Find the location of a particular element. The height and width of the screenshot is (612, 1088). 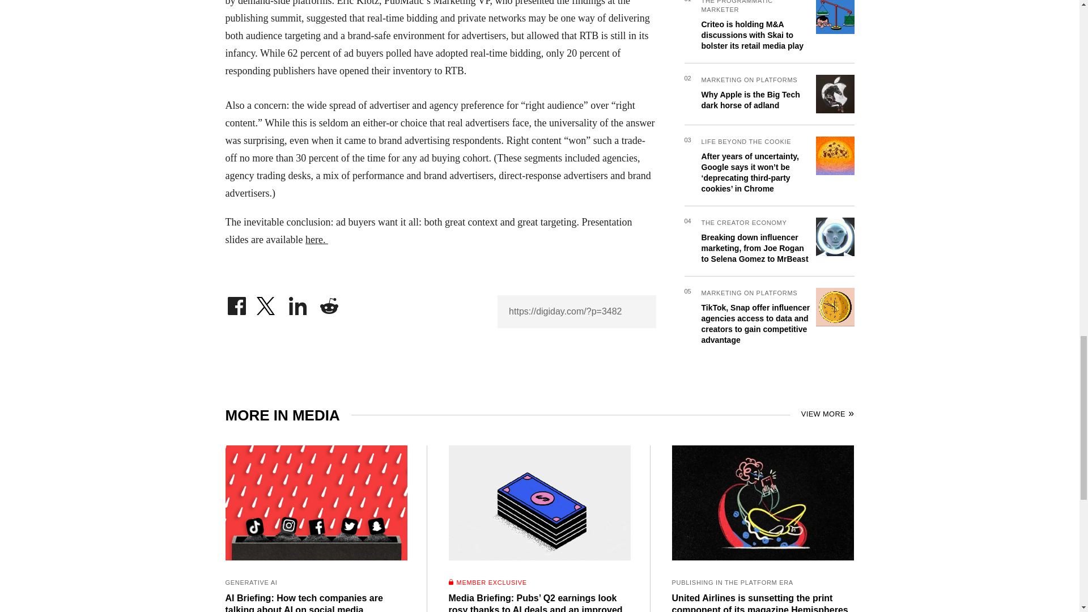

Share on Reddit is located at coordinates (329, 303).